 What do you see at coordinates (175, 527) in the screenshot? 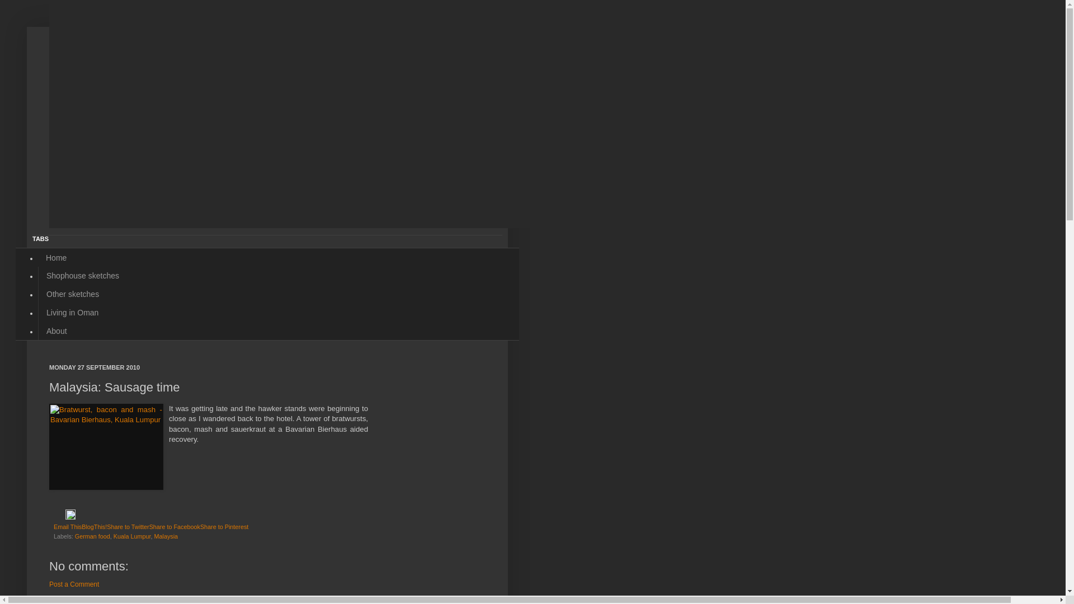
I see `Share to Facebook` at bounding box center [175, 527].